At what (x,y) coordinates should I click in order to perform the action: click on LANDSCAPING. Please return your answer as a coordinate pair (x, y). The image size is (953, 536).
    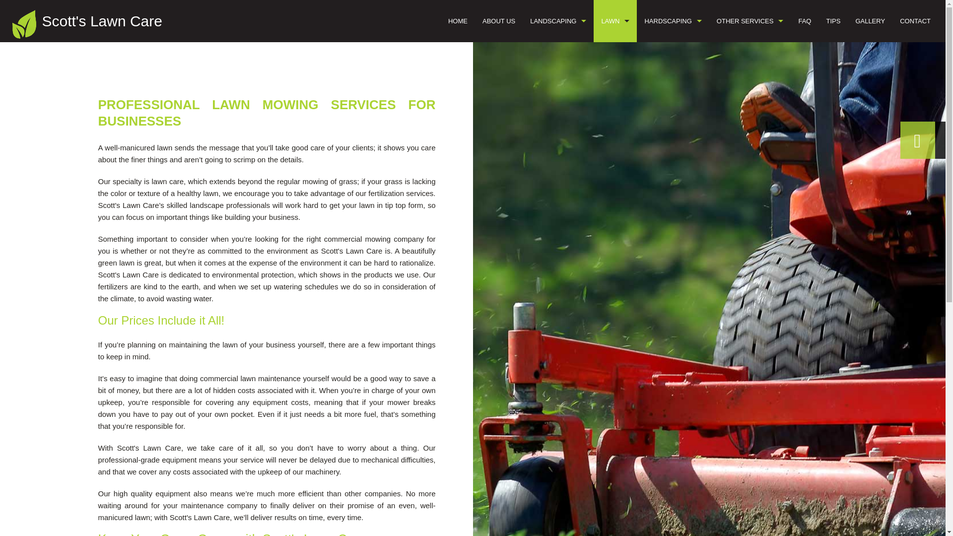
    Looking at the image, I should click on (558, 21).